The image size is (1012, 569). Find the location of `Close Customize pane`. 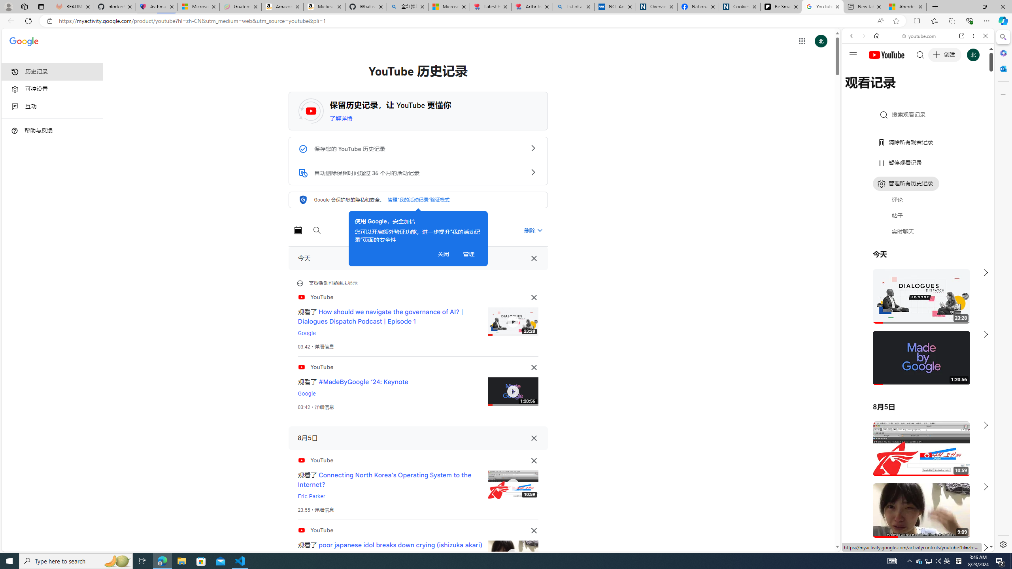

Close Customize pane is located at coordinates (1003, 94).